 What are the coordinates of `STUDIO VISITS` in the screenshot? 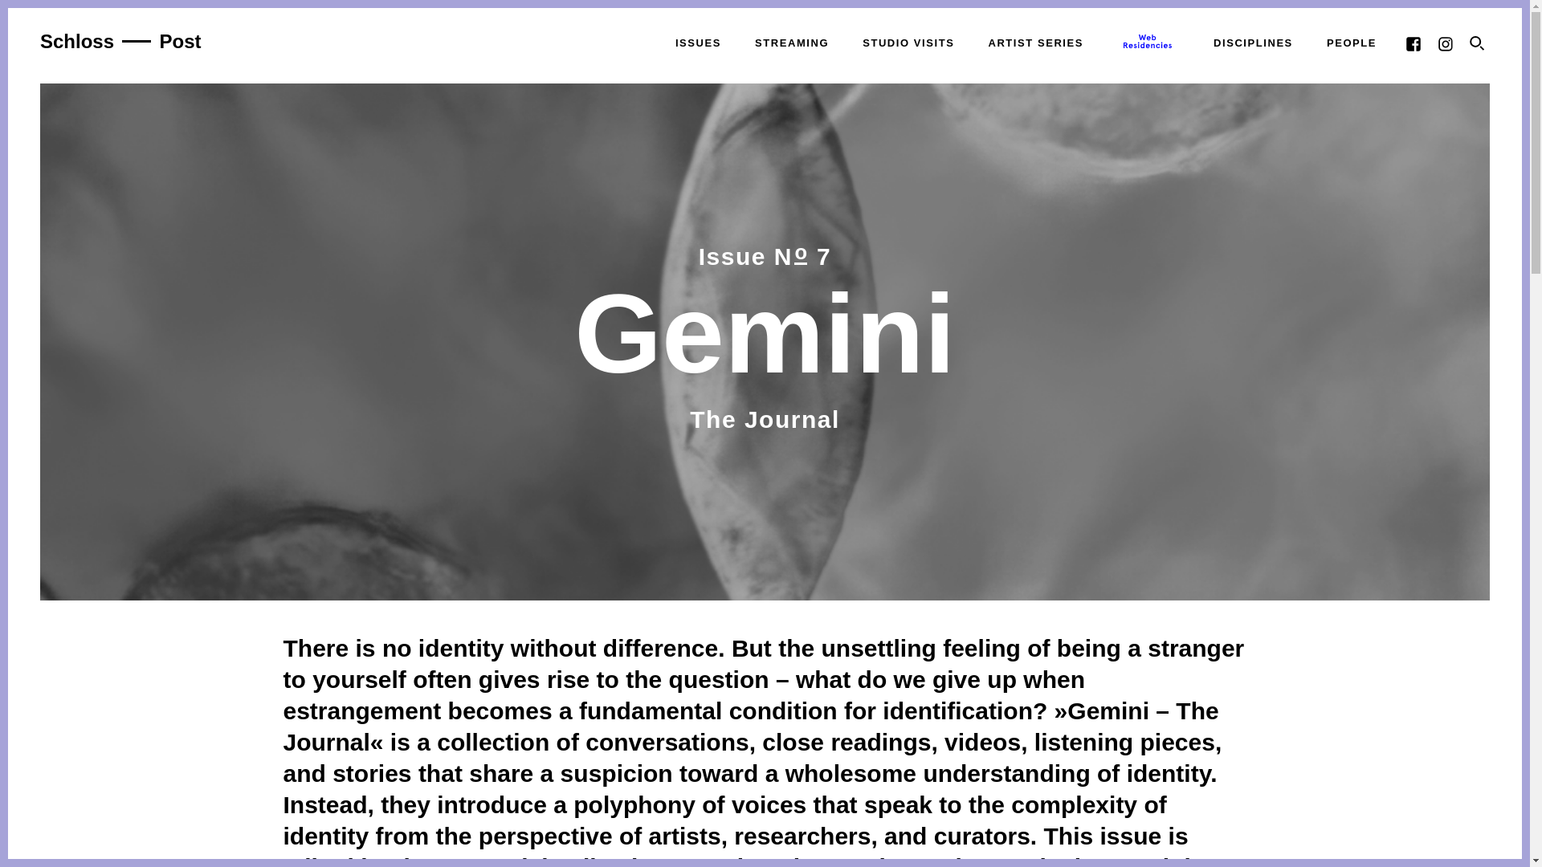 It's located at (908, 42).